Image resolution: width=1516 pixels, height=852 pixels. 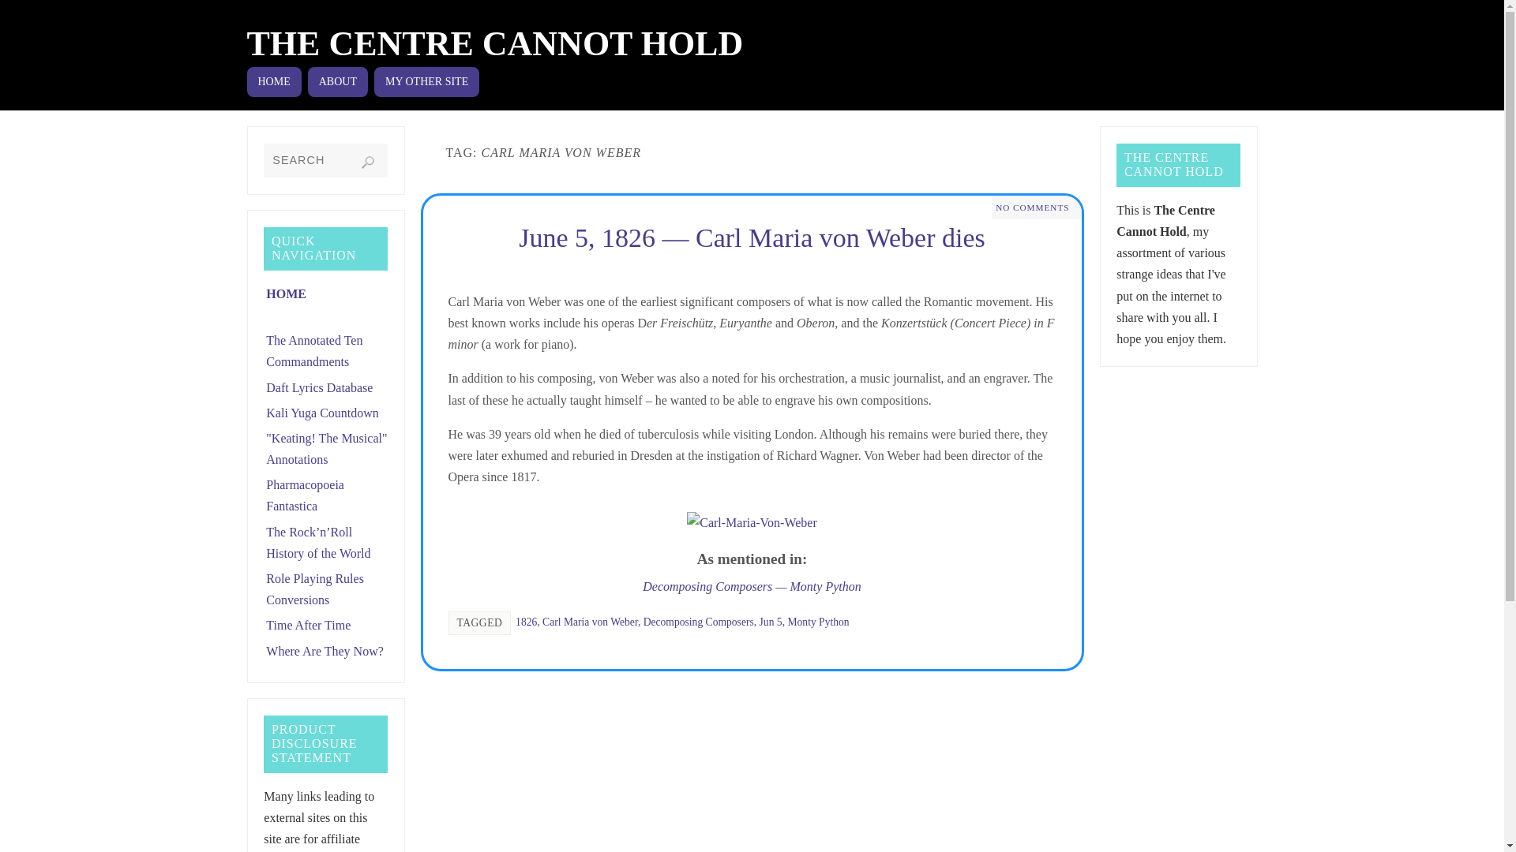 I want to click on ABOUT, so click(x=338, y=82).